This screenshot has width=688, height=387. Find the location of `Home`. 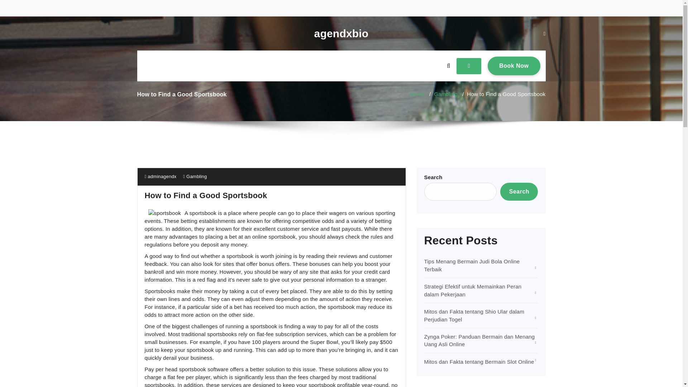

Home is located at coordinates (417, 94).